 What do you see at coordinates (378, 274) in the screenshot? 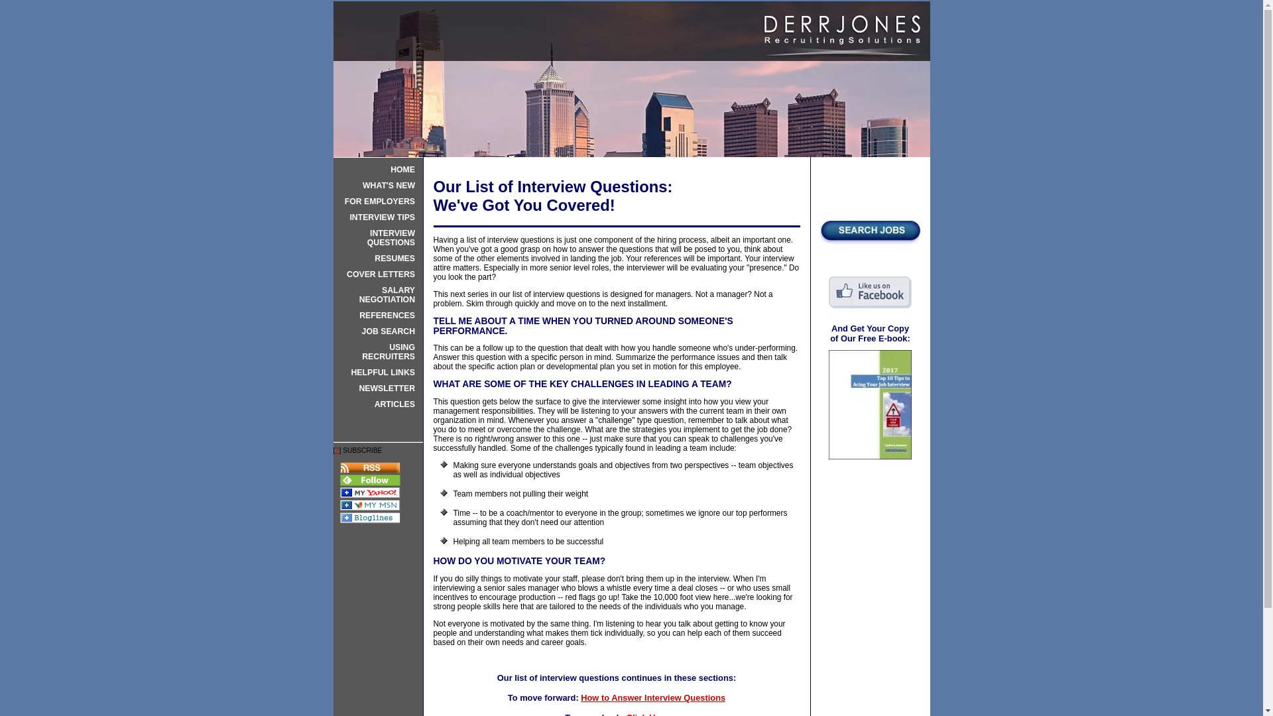
I see `COVER LETTERS` at bounding box center [378, 274].